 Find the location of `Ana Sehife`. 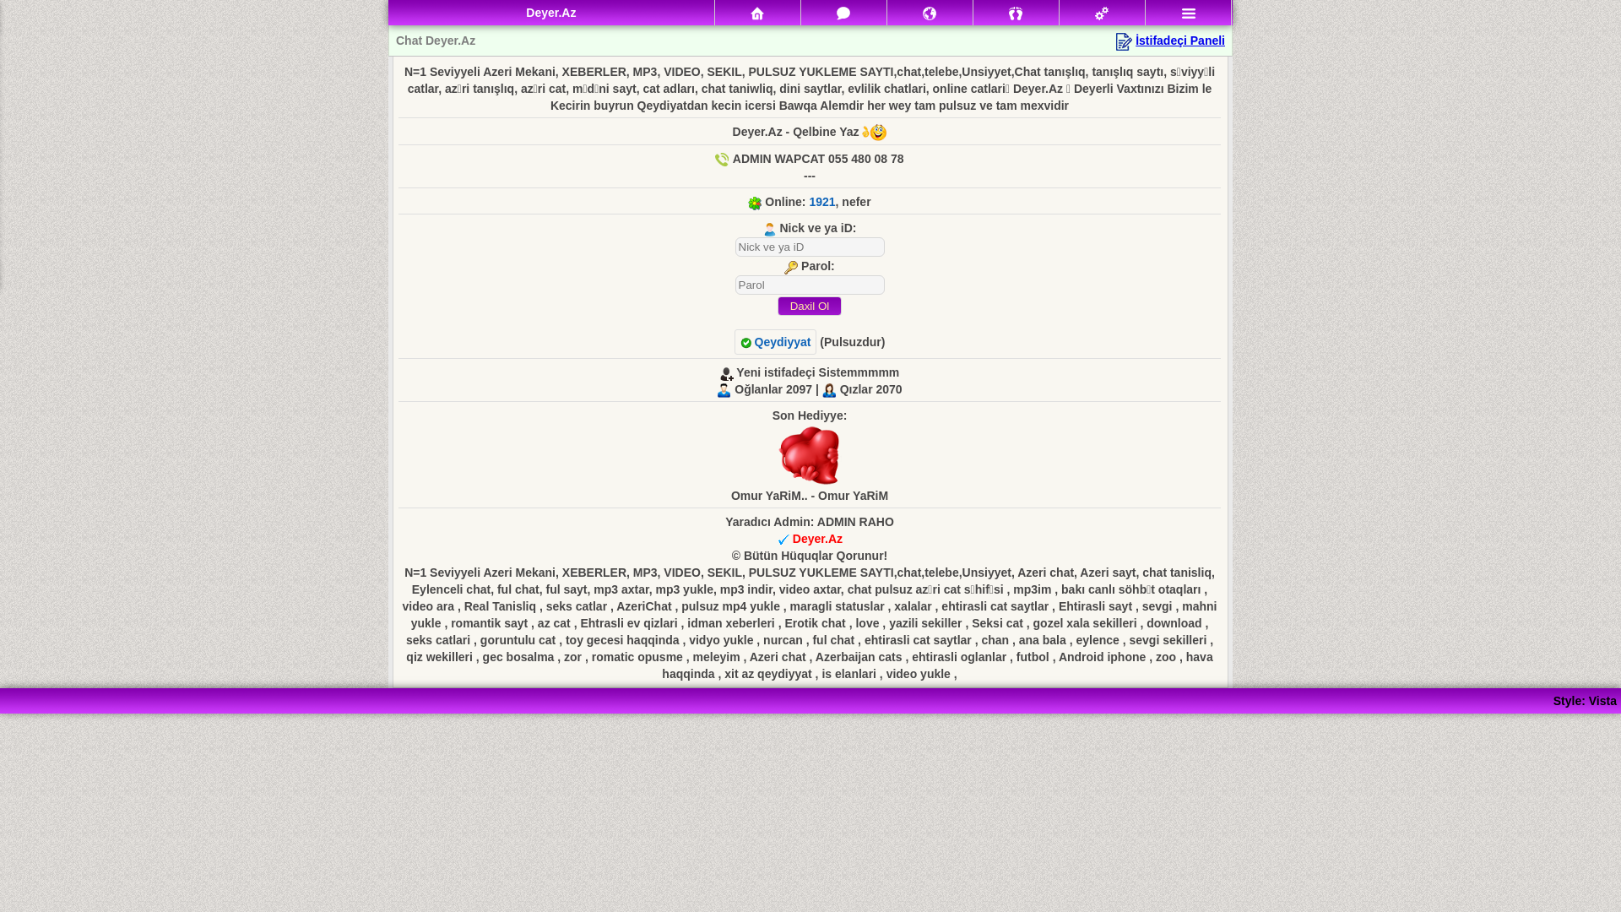

Ana Sehife is located at coordinates (757, 14).